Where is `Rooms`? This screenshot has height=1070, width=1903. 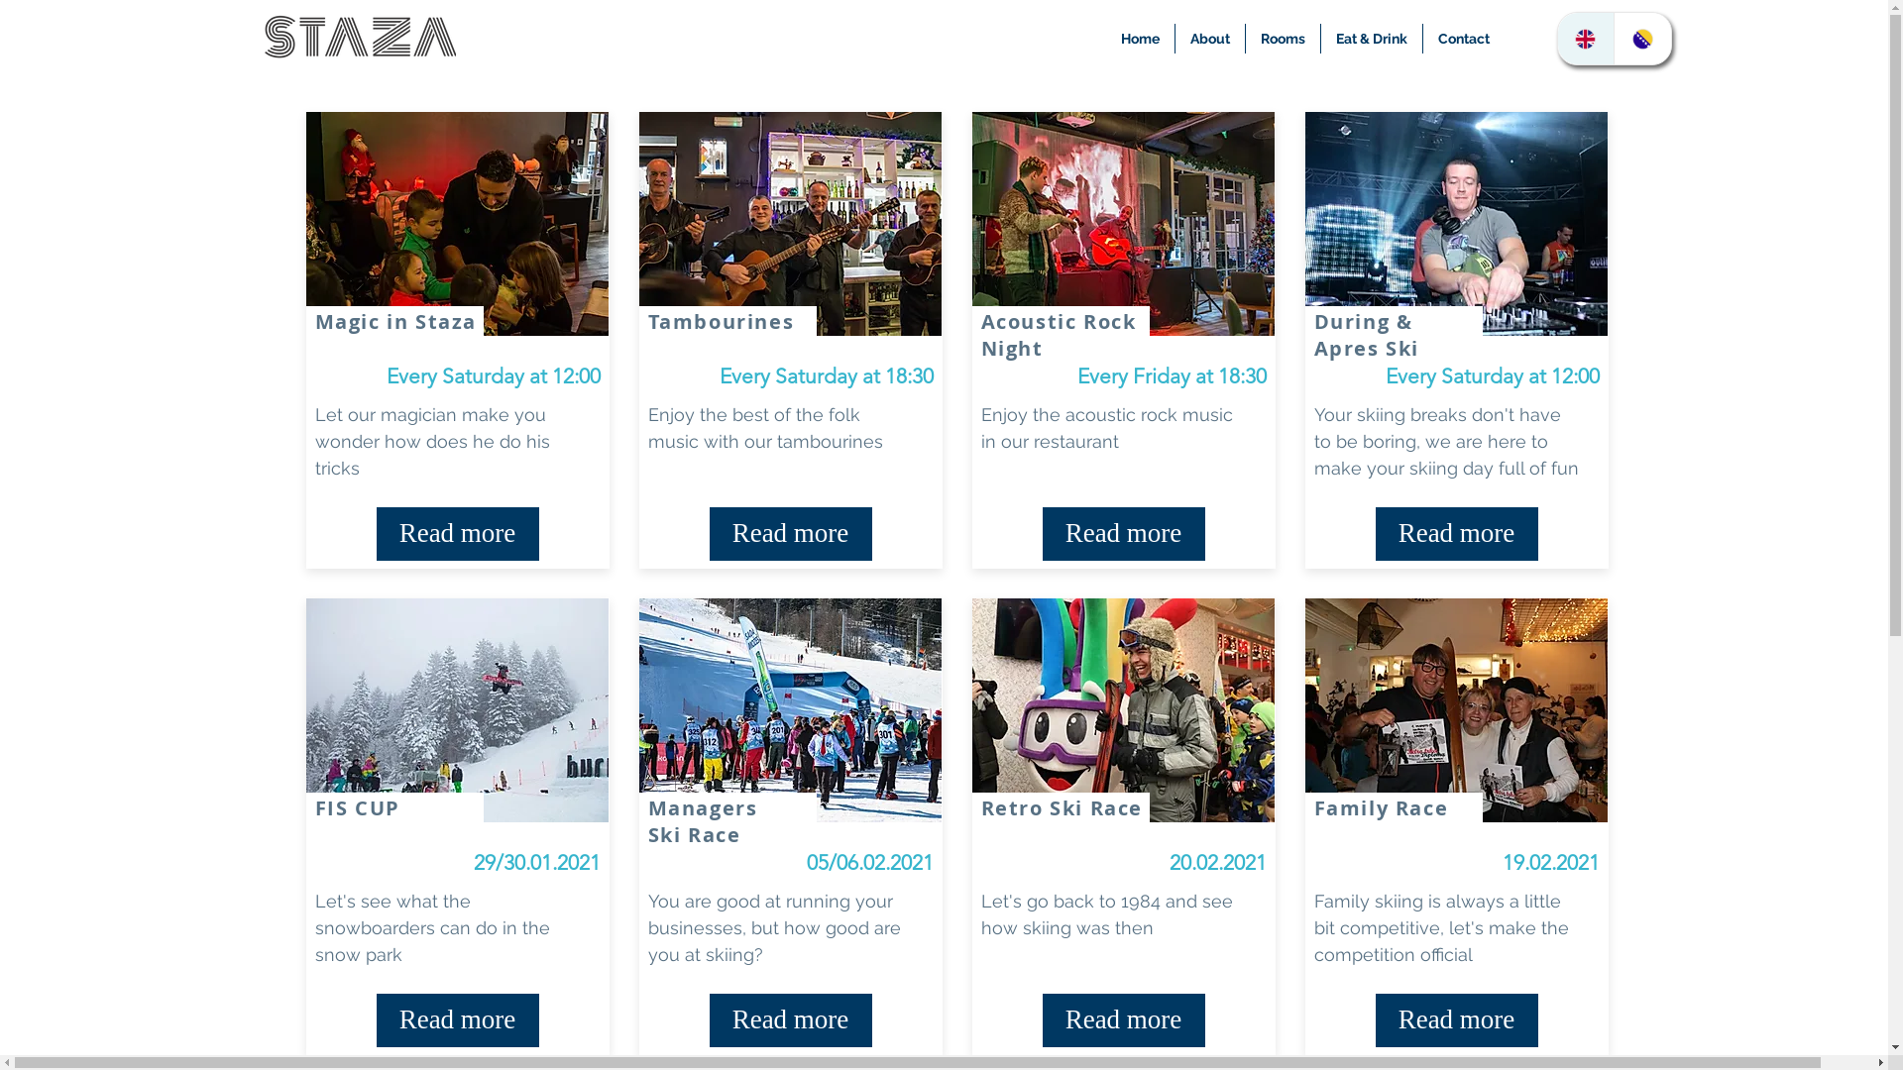
Rooms is located at coordinates (1283, 39).